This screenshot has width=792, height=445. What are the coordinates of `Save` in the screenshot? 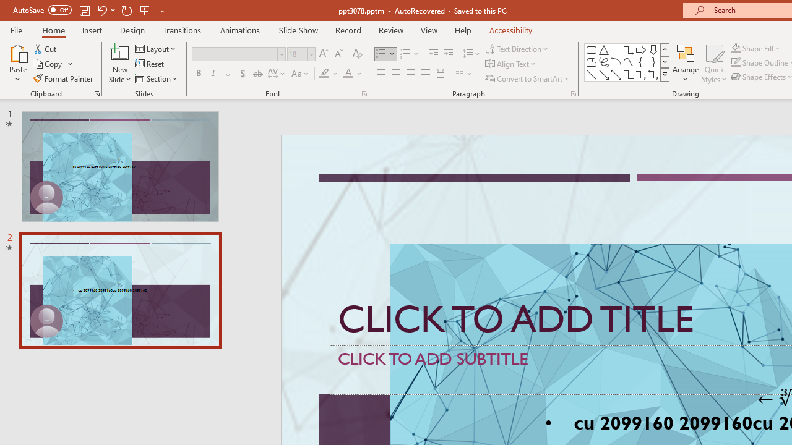 It's located at (84, 10).